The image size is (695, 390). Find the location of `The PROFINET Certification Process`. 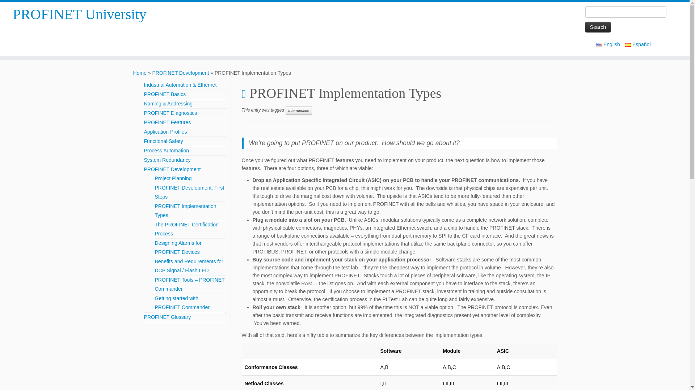

The PROFINET Certification Process is located at coordinates (187, 229).